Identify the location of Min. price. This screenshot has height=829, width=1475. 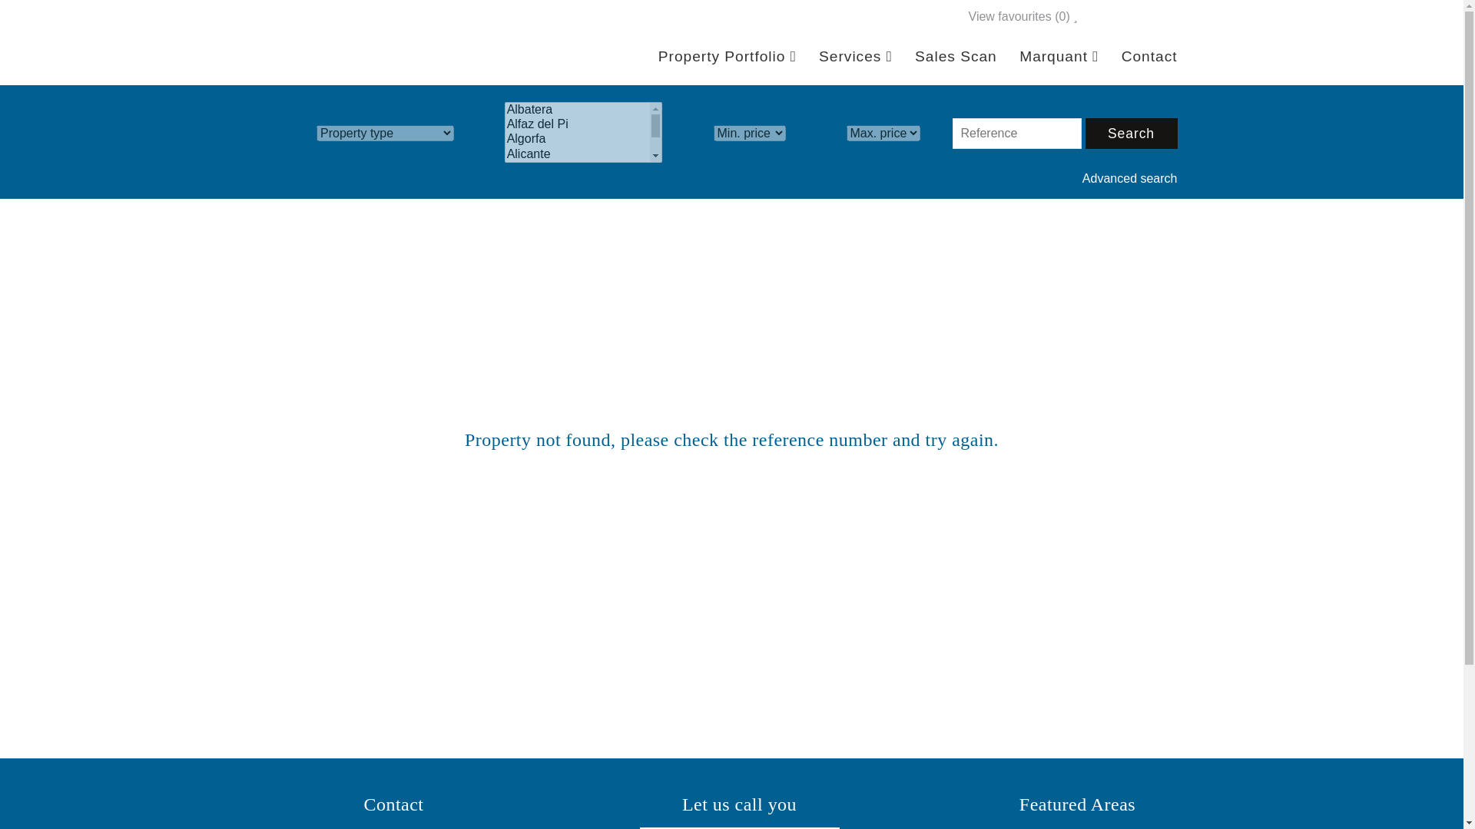
(748, 133).